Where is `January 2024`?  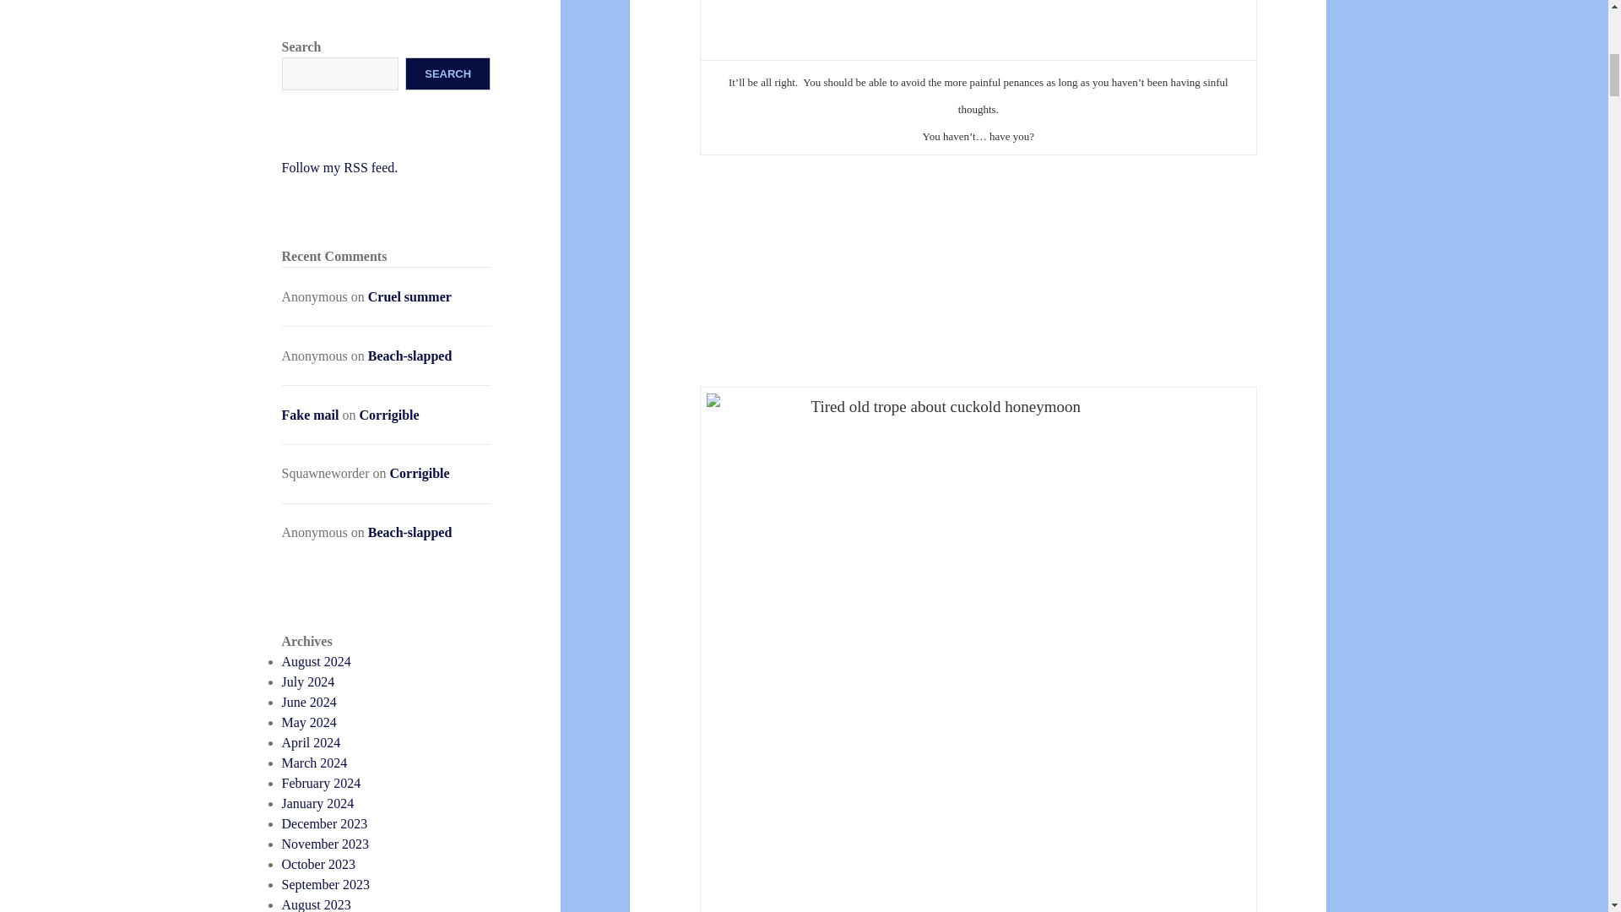
January 2024 is located at coordinates (318, 803).